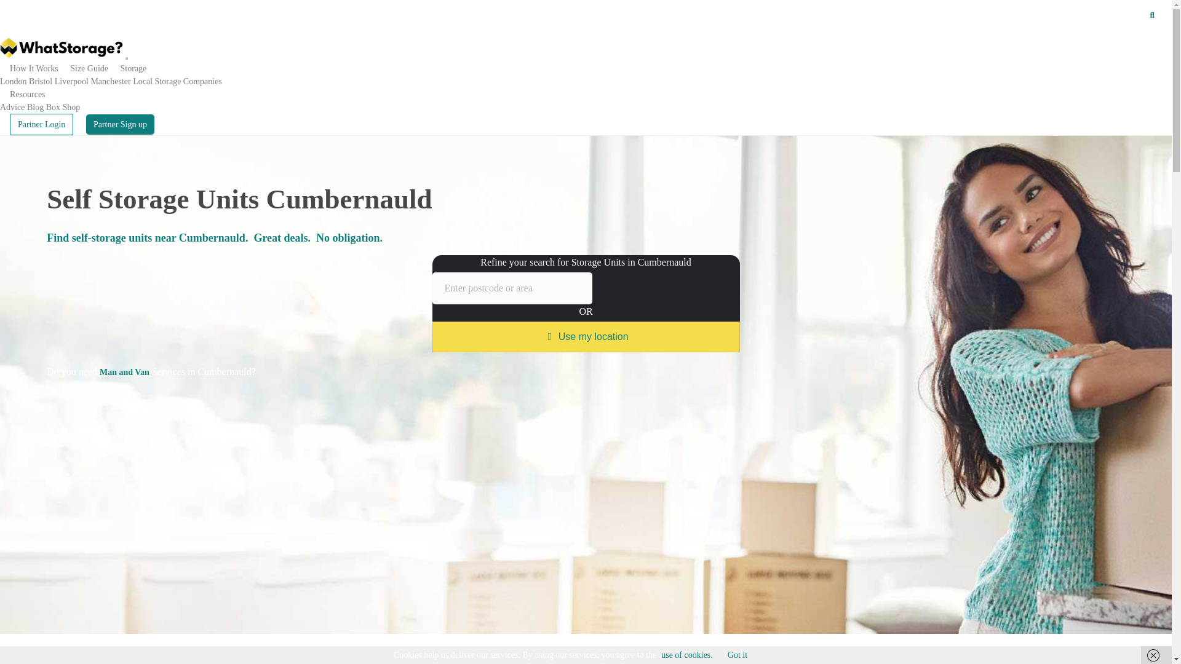 This screenshot has height=664, width=1181. I want to click on Storage, so click(133, 68).